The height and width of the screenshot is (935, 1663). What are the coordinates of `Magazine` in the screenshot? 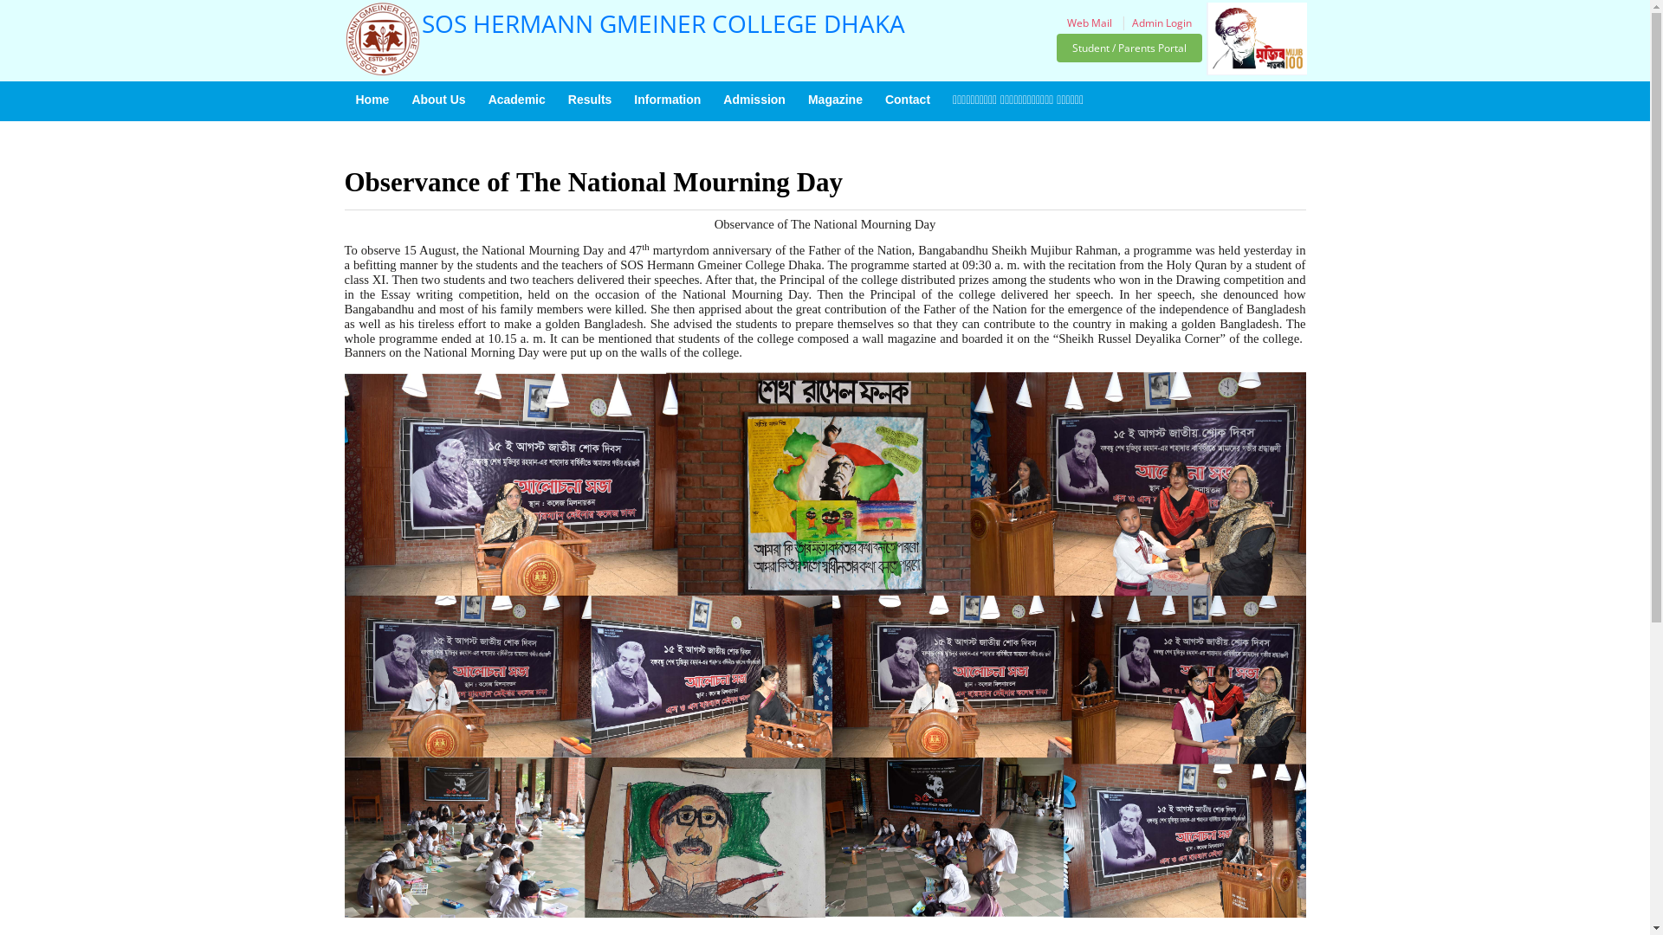 It's located at (835, 100).